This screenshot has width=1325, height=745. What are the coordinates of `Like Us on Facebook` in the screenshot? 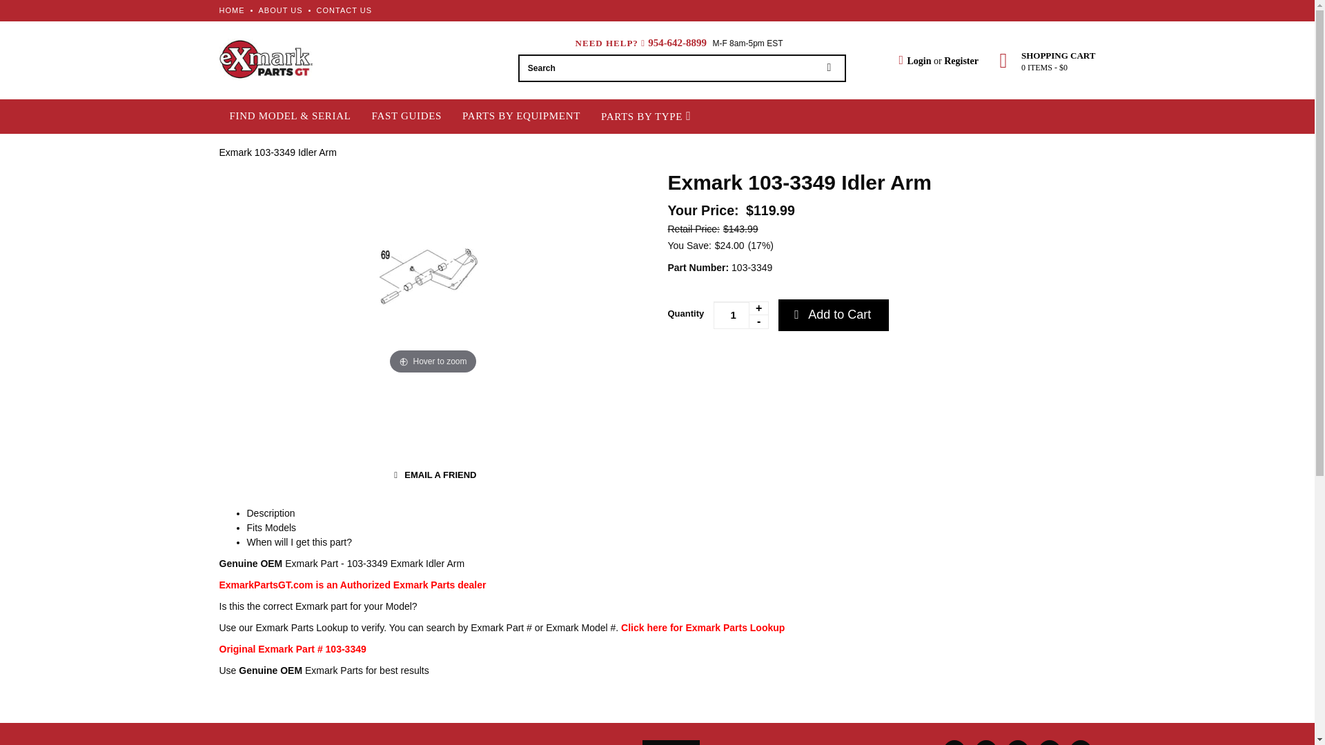 It's located at (954, 742).